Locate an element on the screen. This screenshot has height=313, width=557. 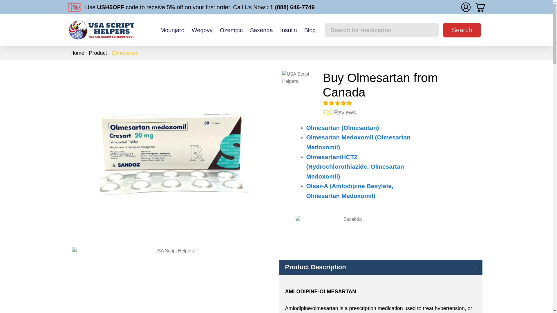
Insulin is located at coordinates (288, 30).